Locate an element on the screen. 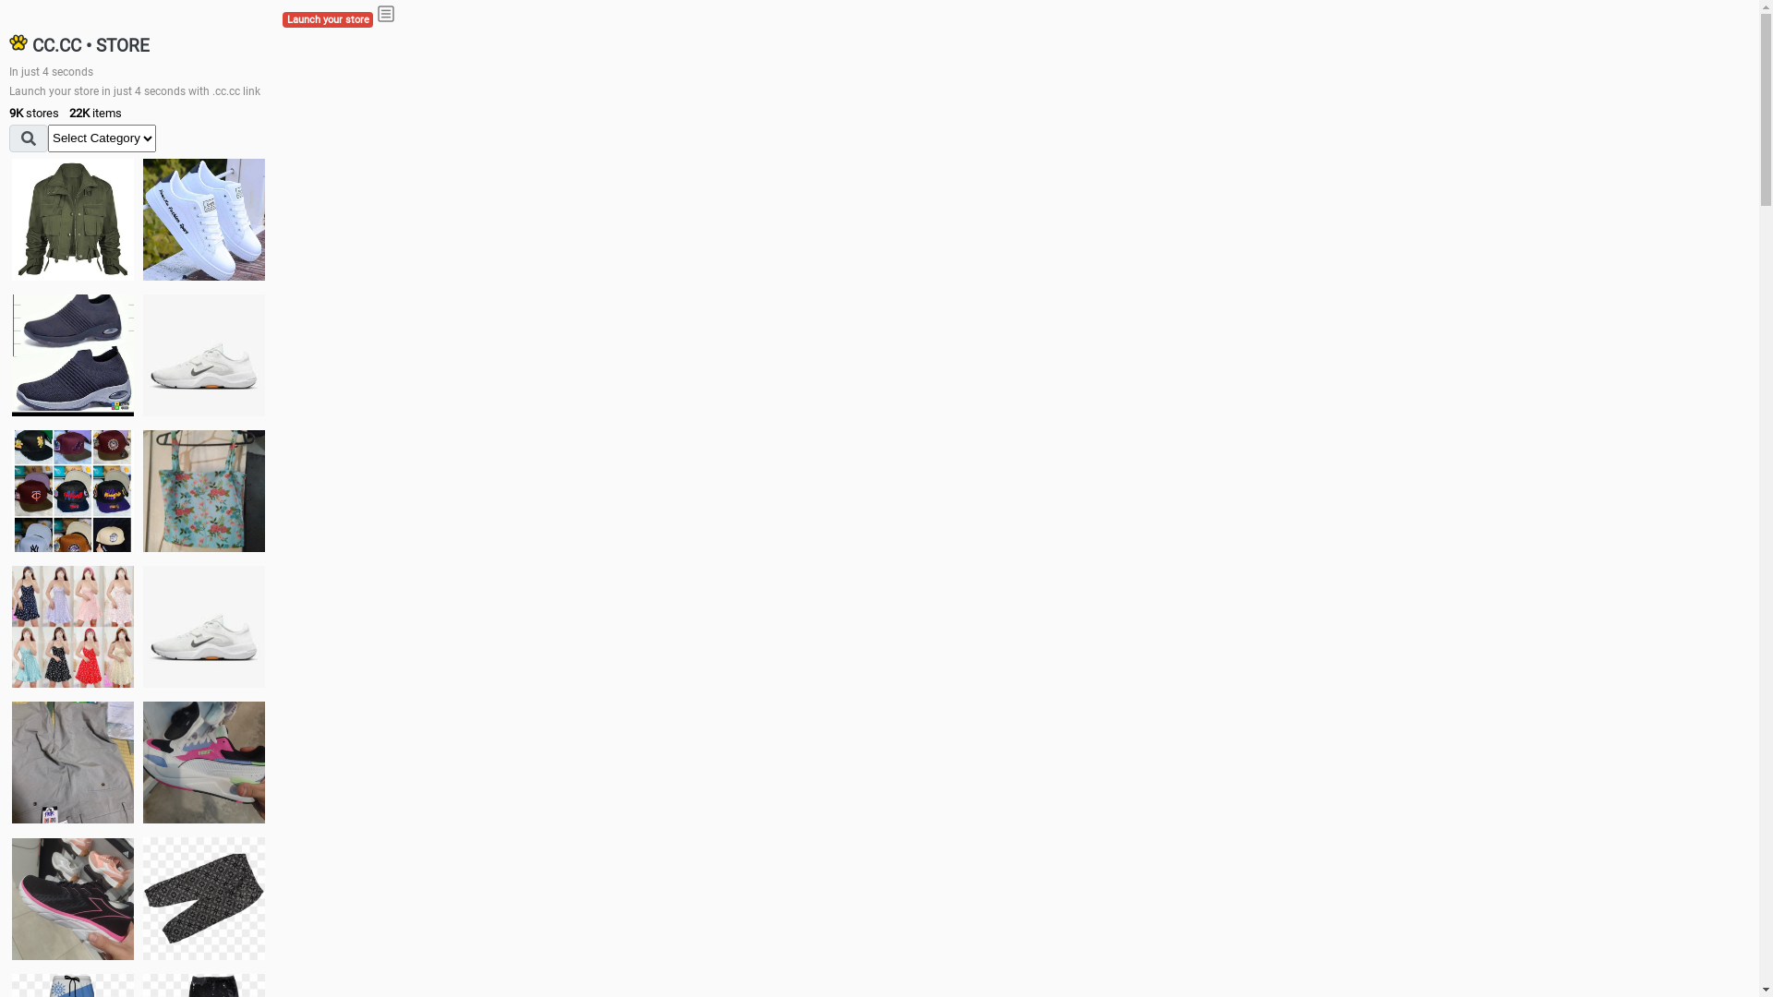 This screenshot has height=997, width=1773. Ukay cloth is located at coordinates (204, 491).